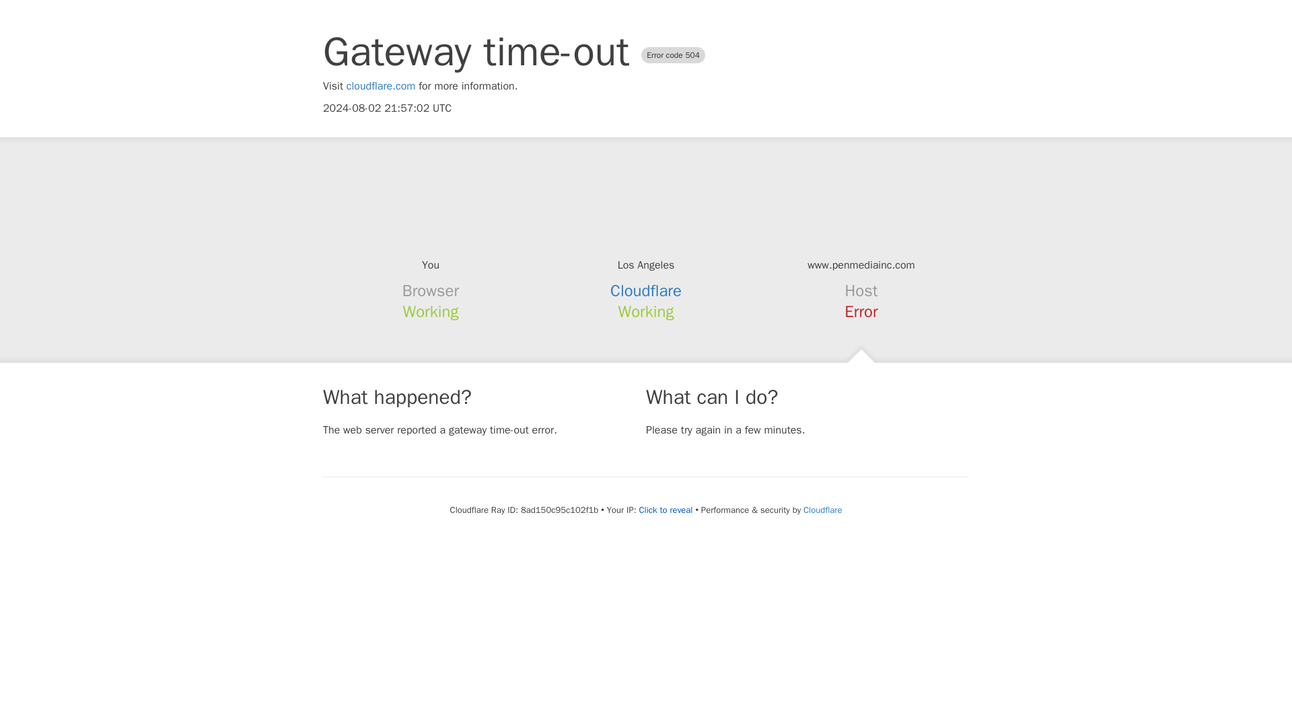 This screenshot has width=1292, height=727. What do you see at coordinates (381, 86) in the screenshot?
I see `cloudflare.com` at bounding box center [381, 86].